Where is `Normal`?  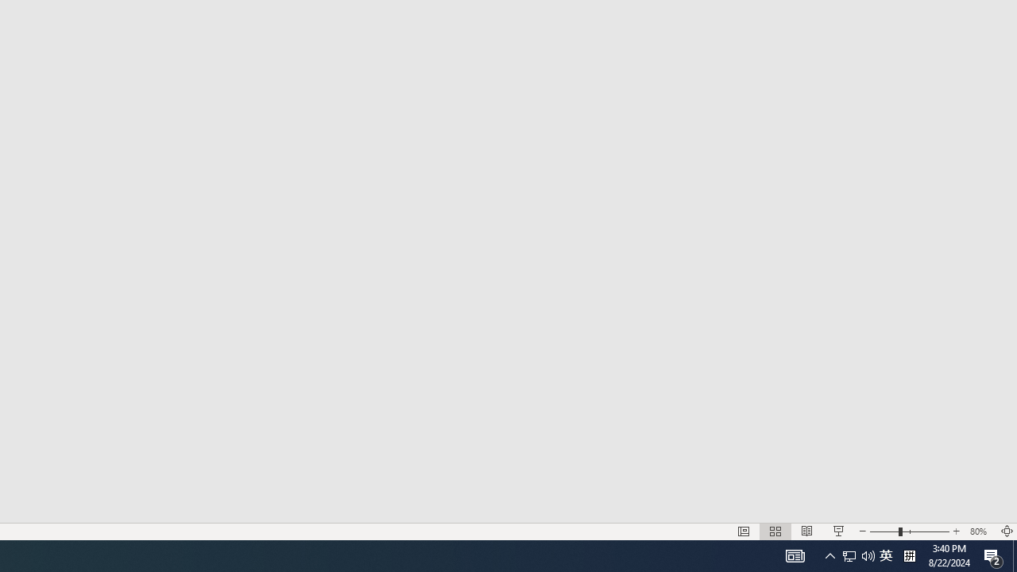
Normal is located at coordinates (744, 531).